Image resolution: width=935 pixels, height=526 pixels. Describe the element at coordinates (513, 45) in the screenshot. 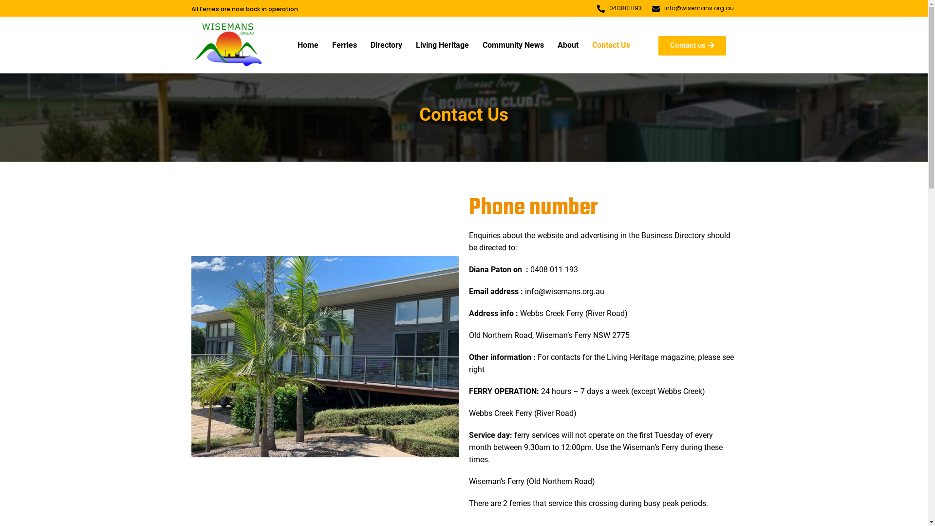

I see `Community News` at that location.